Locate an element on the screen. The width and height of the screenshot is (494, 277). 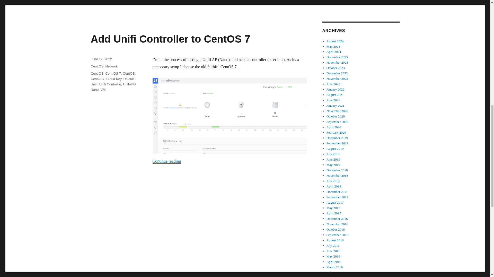
Unifi Controller is located at coordinates (110, 84).